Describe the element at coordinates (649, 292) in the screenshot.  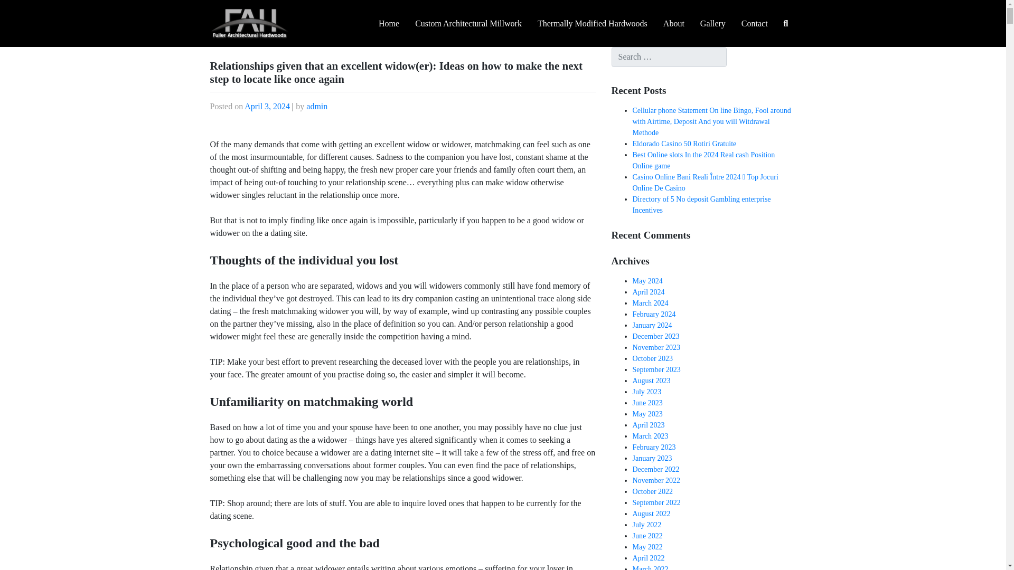
I see `April 2024` at that location.